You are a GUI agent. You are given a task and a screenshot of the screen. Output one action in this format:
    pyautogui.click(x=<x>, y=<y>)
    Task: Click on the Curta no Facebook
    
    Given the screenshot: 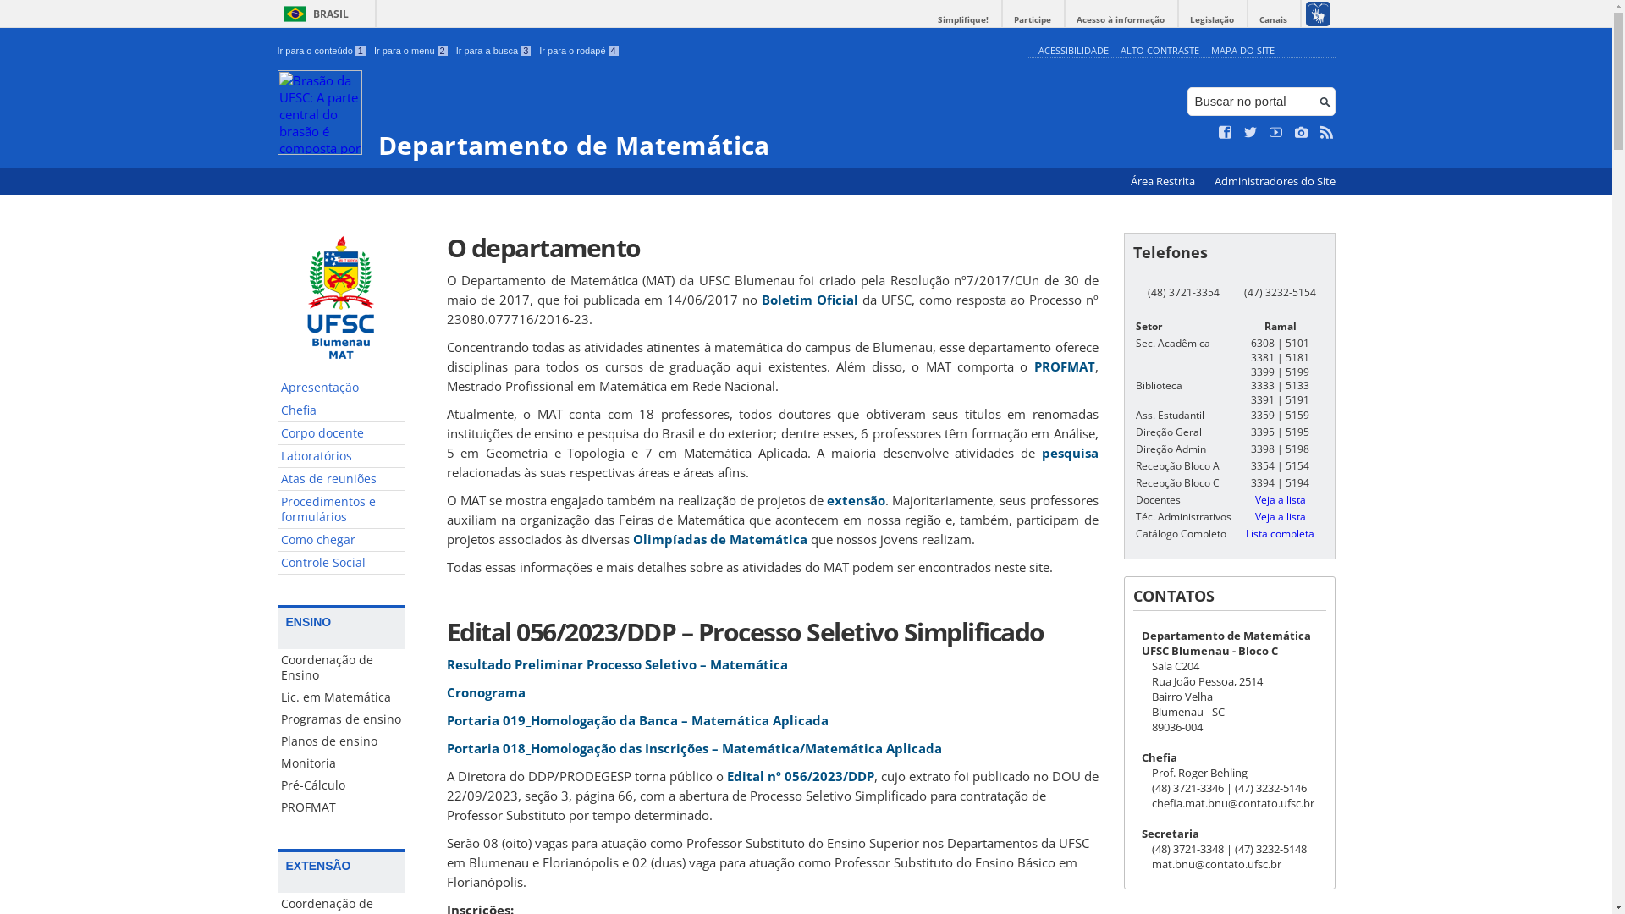 What is the action you would take?
    pyautogui.click(x=1226, y=133)
    